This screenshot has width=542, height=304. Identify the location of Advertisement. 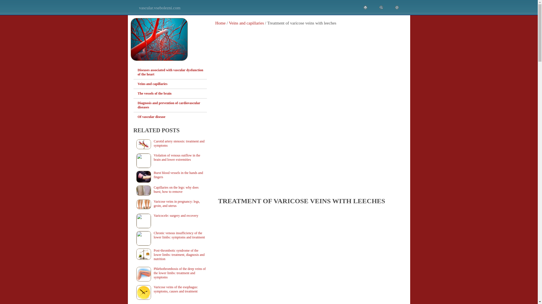
(311, 152).